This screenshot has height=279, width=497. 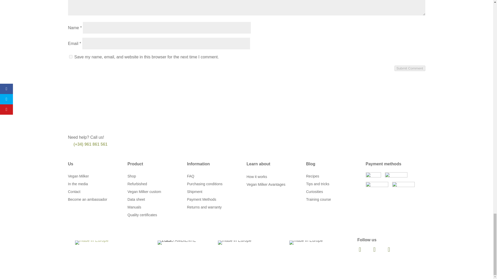 I want to click on Follow on Youtube, so click(x=389, y=250).